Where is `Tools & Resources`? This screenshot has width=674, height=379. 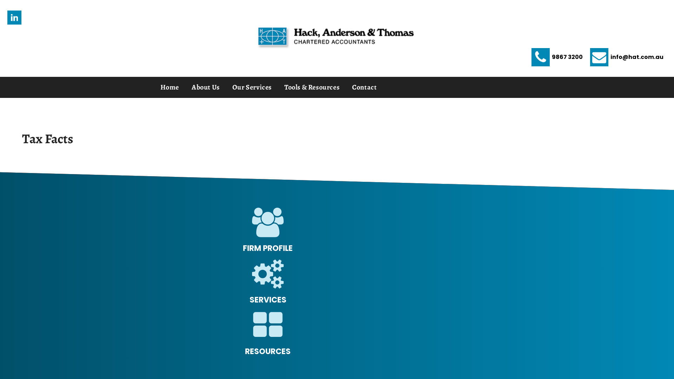
Tools & Resources is located at coordinates (312, 87).